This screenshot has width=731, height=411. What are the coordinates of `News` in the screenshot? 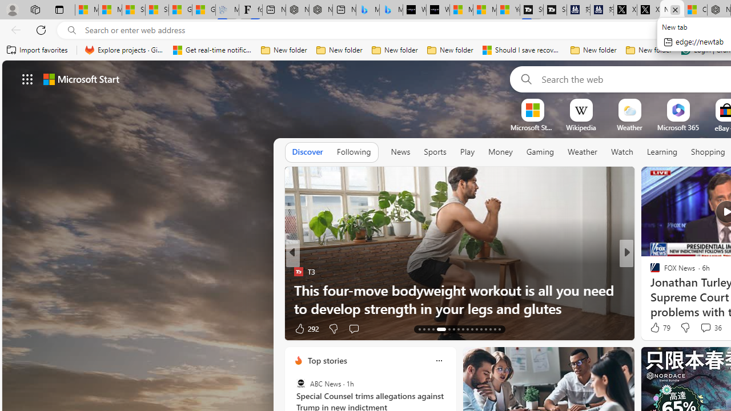 It's located at (400, 152).